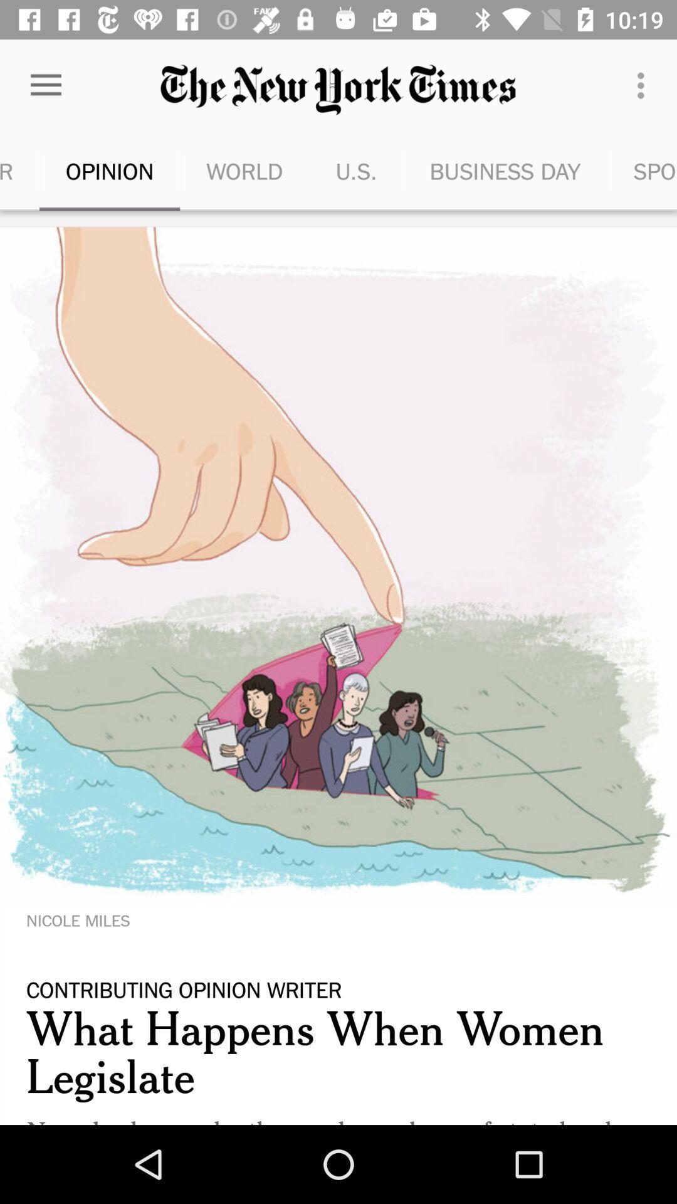 The width and height of the screenshot is (677, 1204). What do you see at coordinates (644, 85) in the screenshot?
I see `click item next to business day` at bounding box center [644, 85].